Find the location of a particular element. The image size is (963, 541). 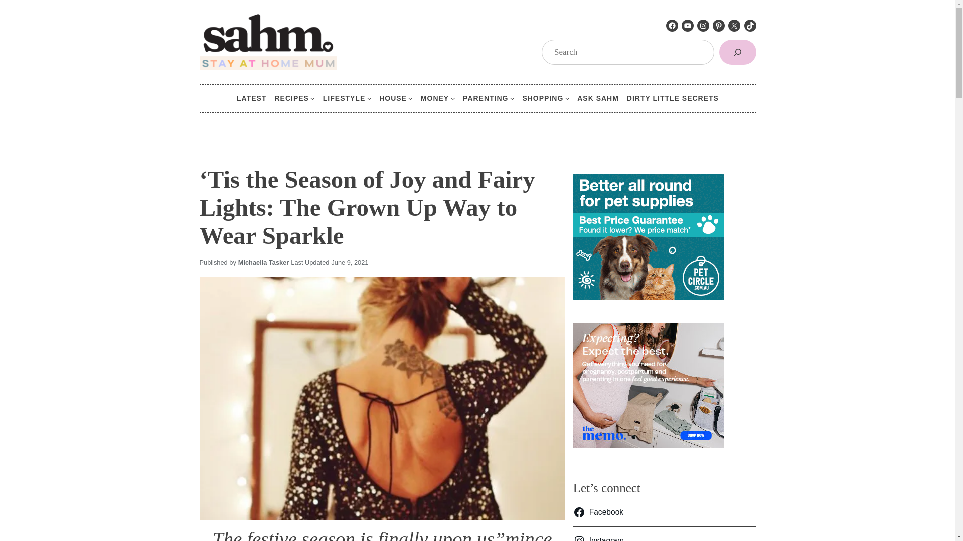

Instagram is located at coordinates (703, 25).